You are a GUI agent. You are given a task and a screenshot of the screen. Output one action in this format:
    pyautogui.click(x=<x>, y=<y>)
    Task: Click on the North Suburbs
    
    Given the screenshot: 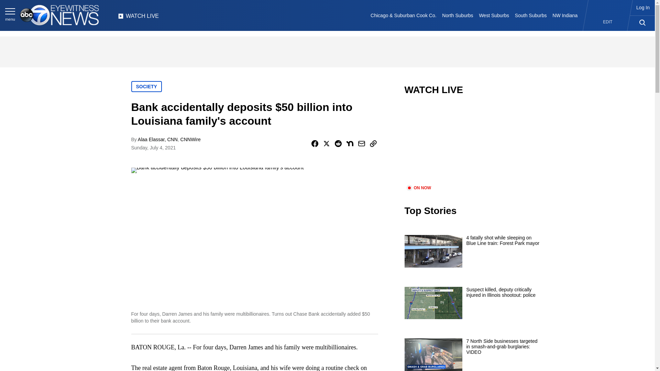 What is the action you would take?
    pyautogui.click(x=458, y=15)
    